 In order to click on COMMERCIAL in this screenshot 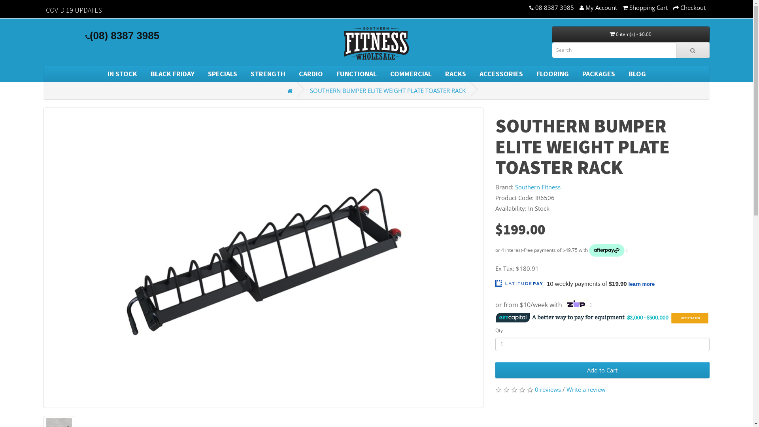, I will do `click(411, 74)`.